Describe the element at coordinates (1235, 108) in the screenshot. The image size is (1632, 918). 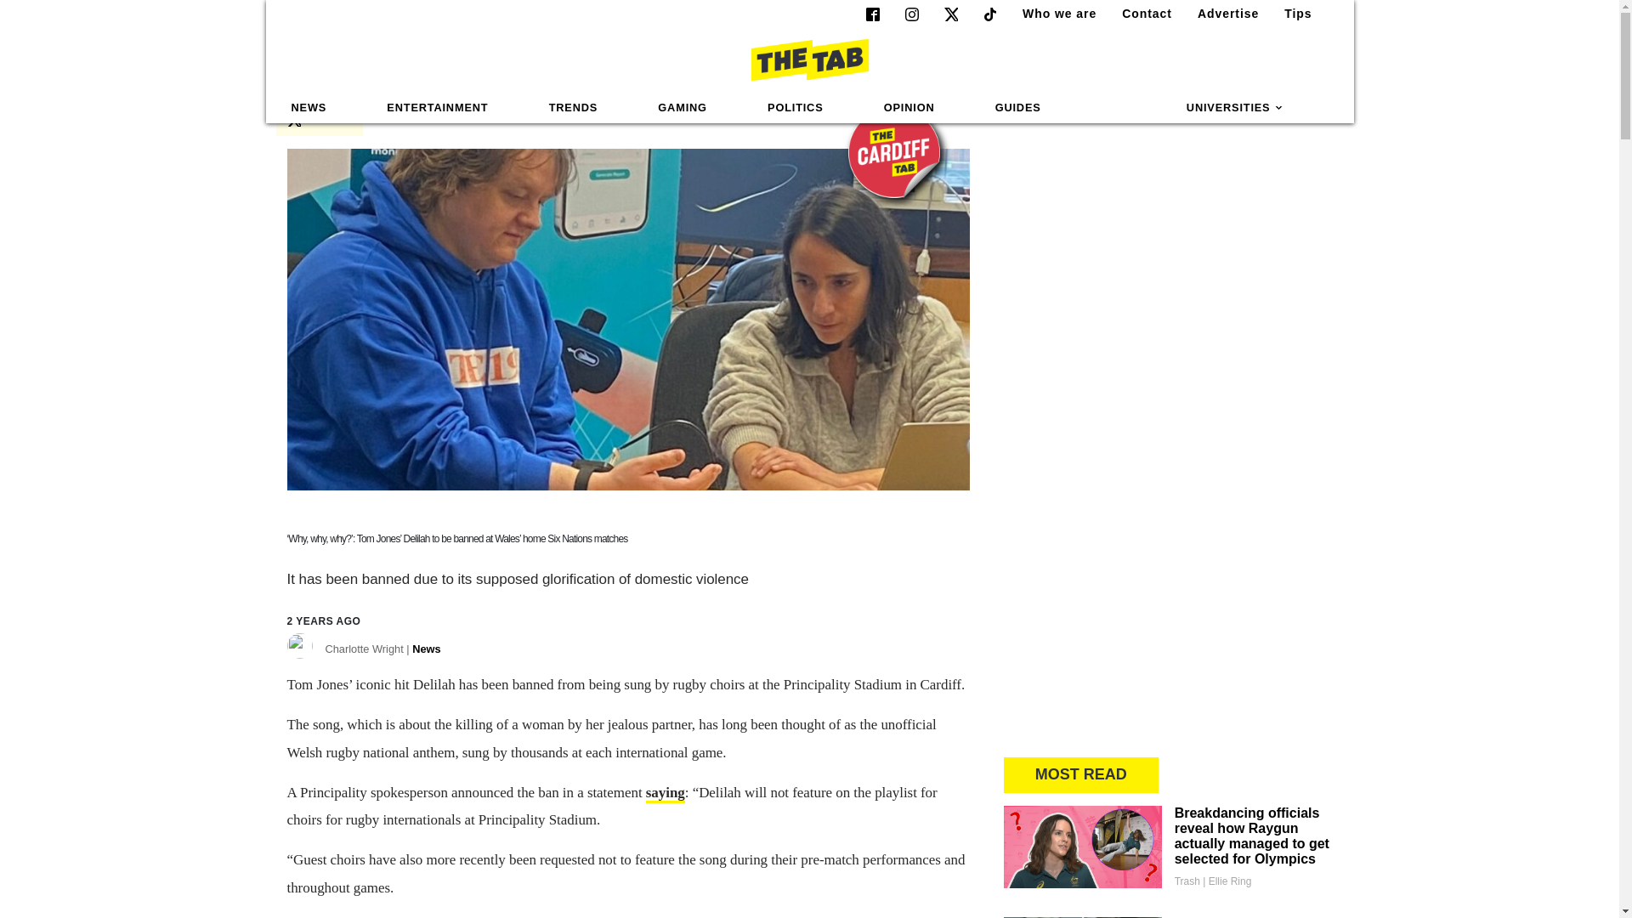
I see `UNIVERSITIES` at that location.